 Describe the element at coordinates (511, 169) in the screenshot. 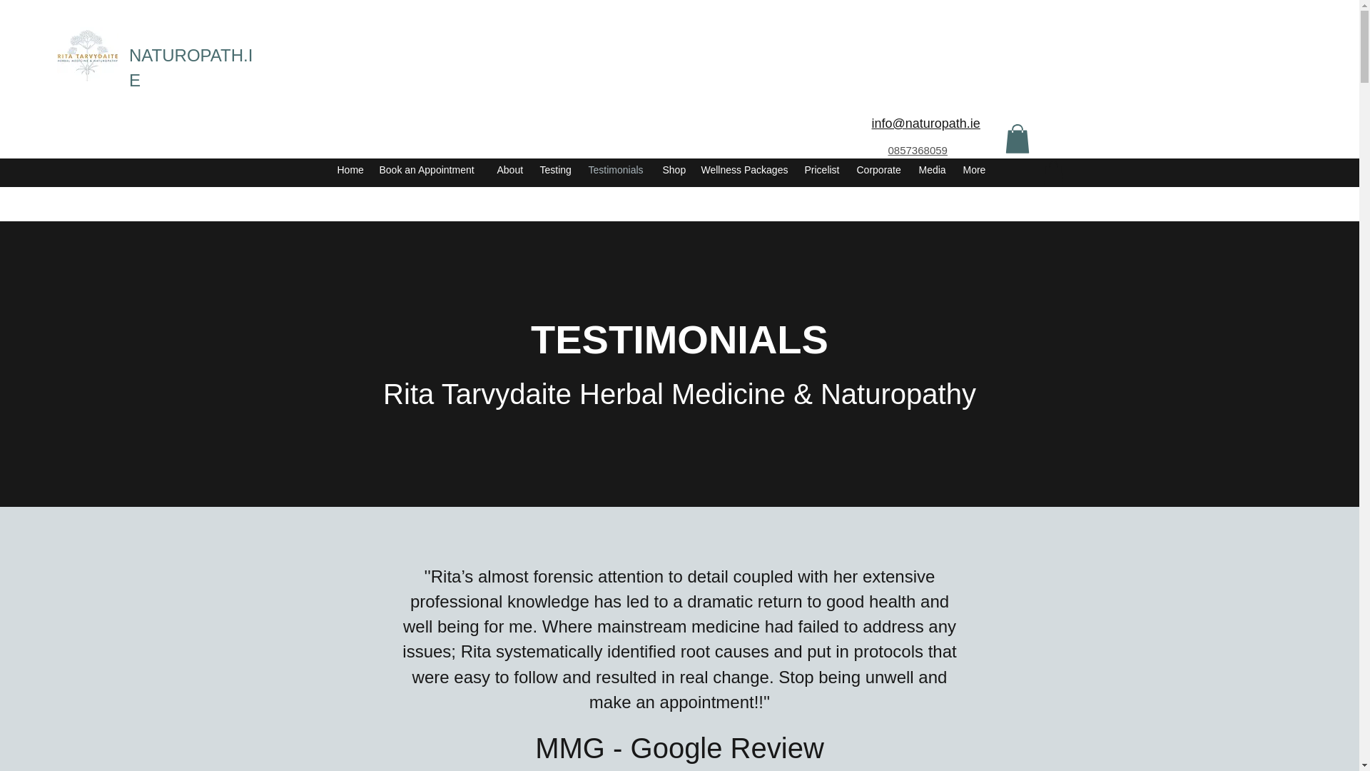

I see `About` at that location.